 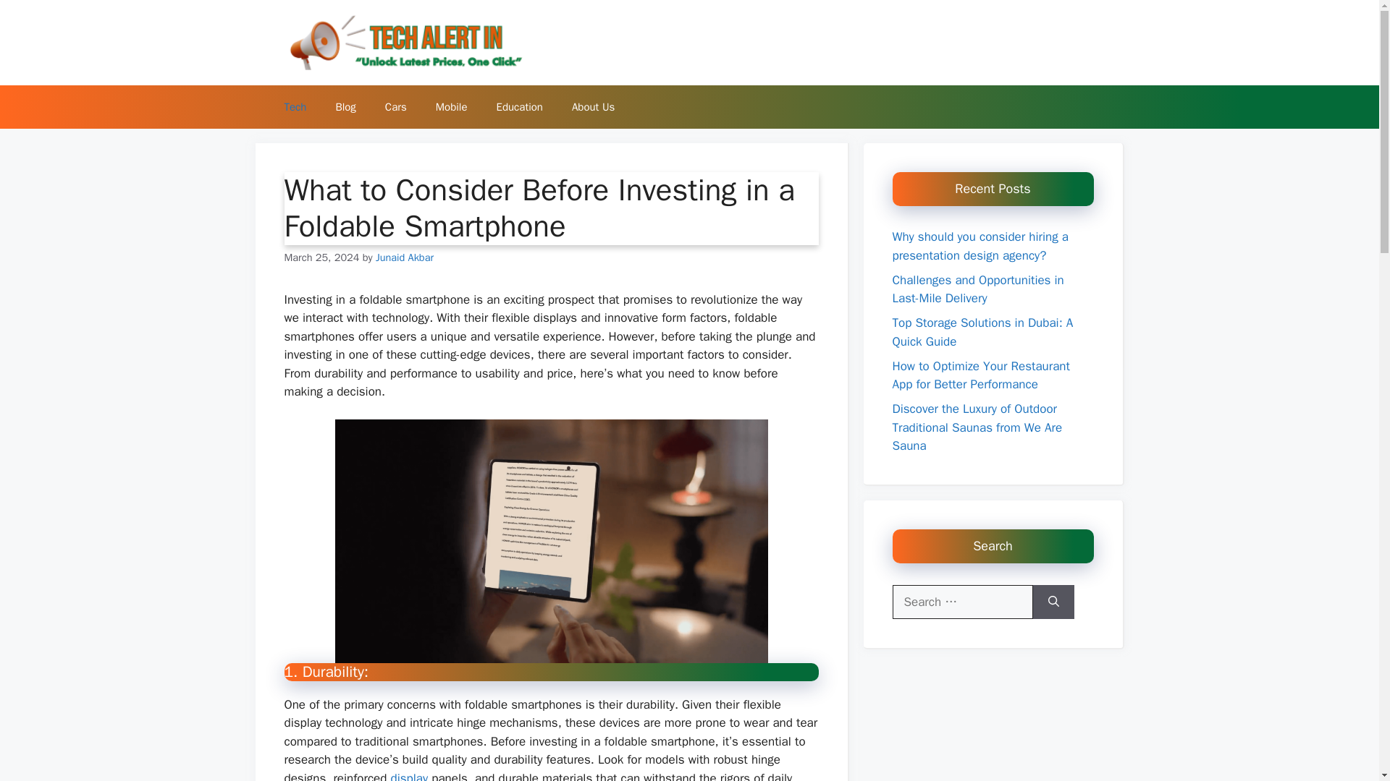 What do you see at coordinates (962, 602) in the screenshot?
I see `Search for:` at bounding box center [962, 602].